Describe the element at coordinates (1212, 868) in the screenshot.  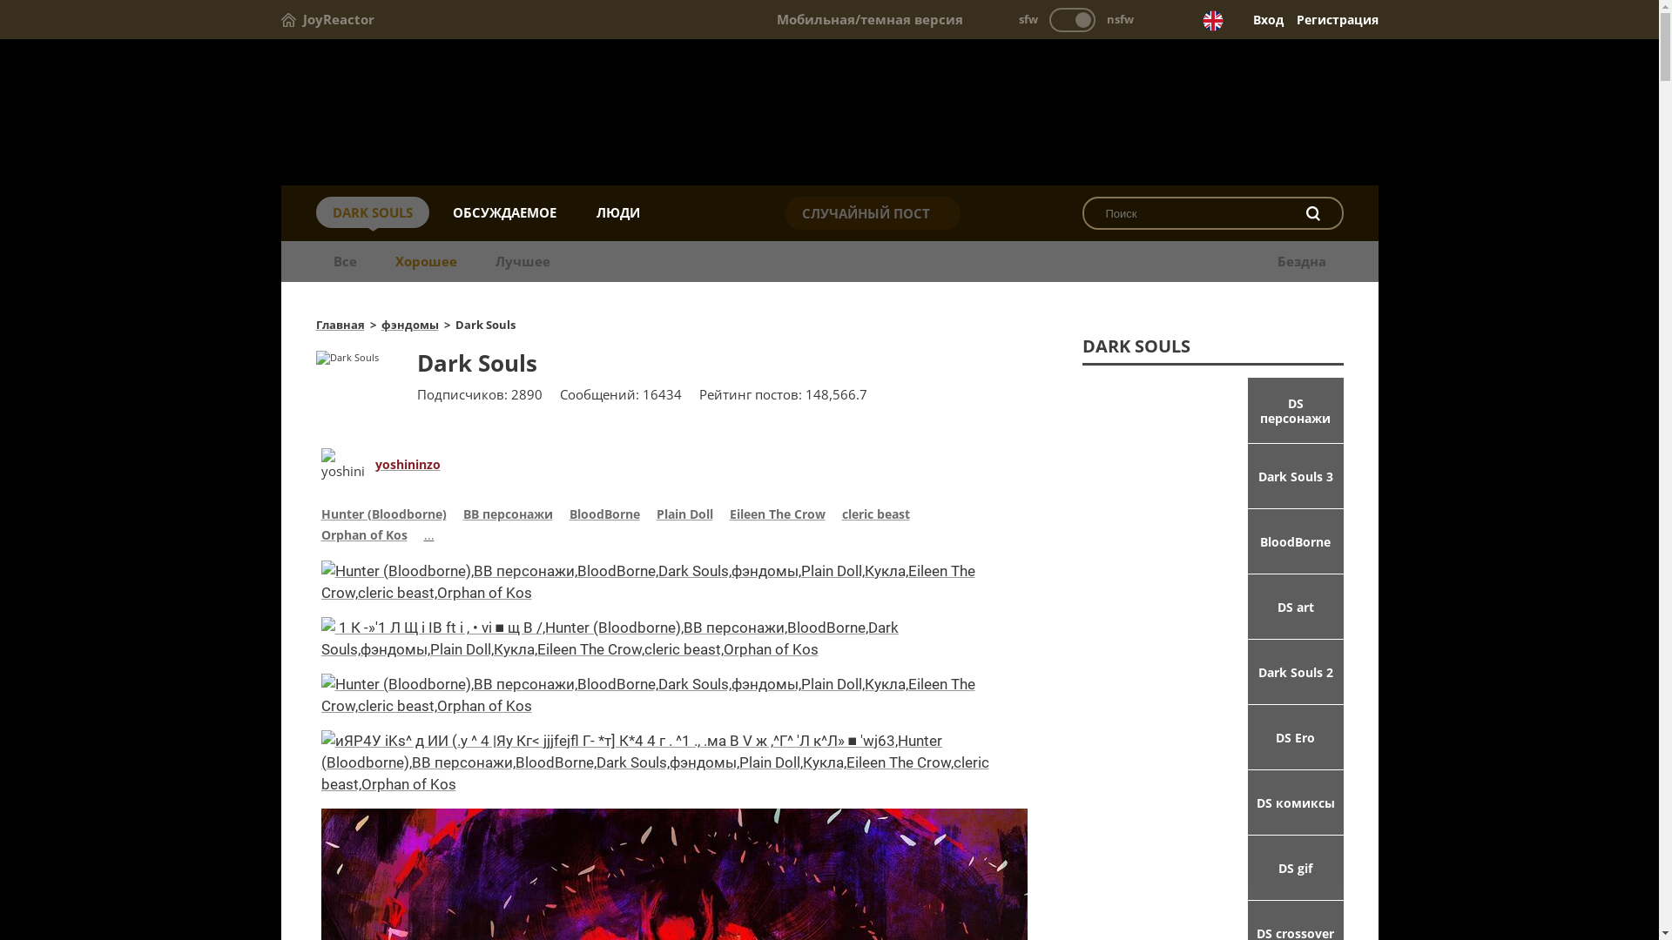
I see `DS gif` at that location.